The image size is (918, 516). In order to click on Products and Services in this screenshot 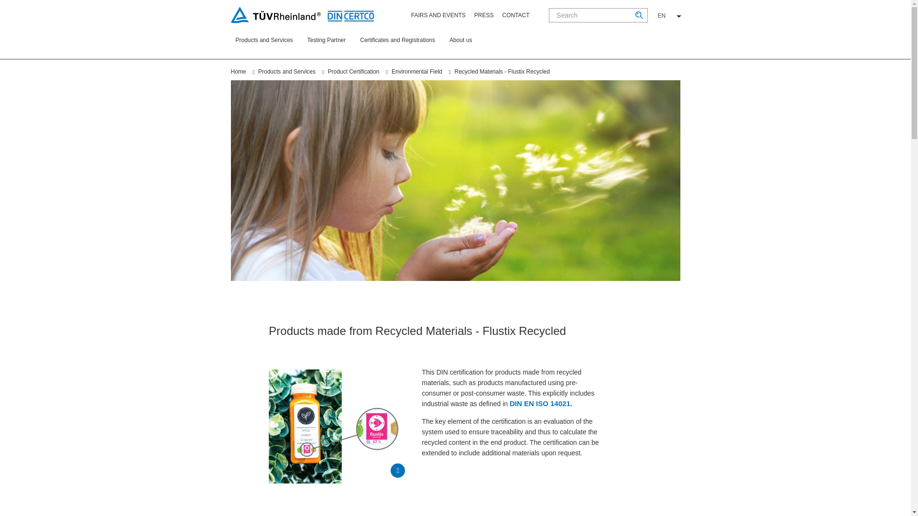, I will do `click(266, 47)`.